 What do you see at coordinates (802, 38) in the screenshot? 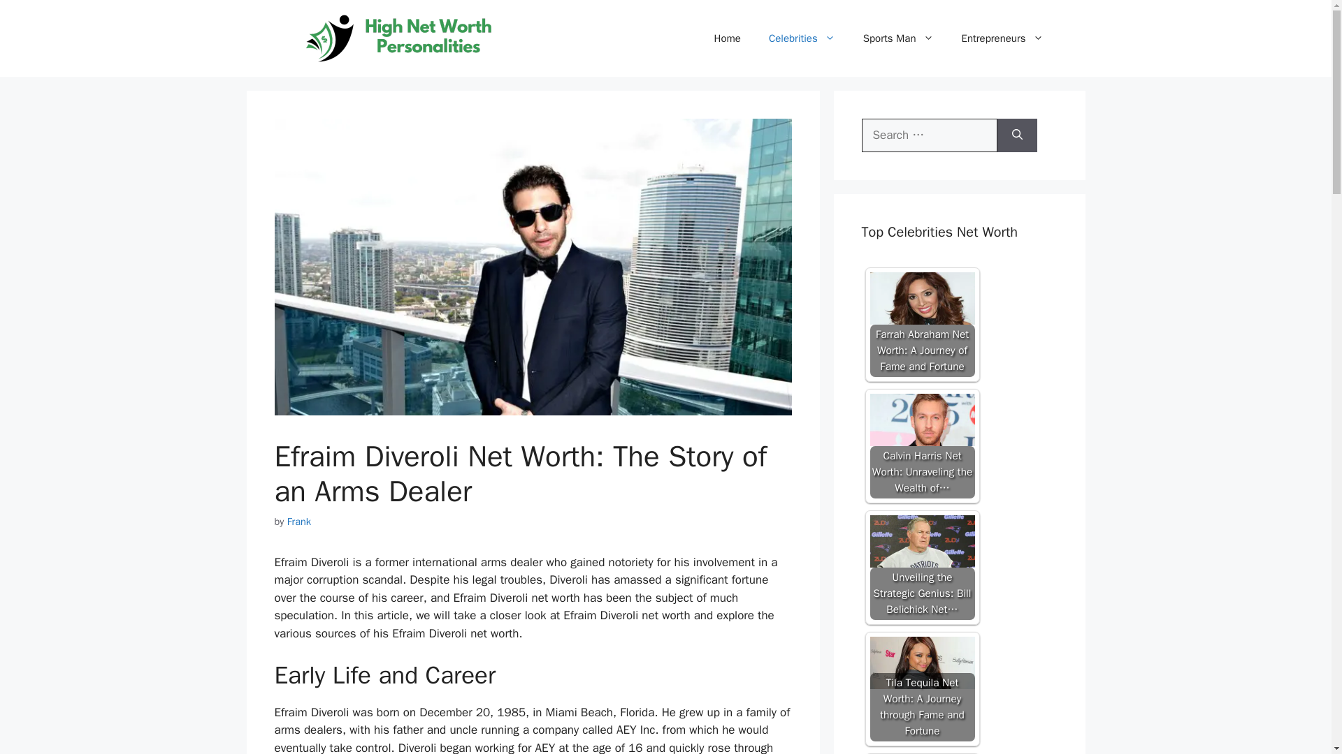
I see `Celebrities` at bounding box center [802, 38].